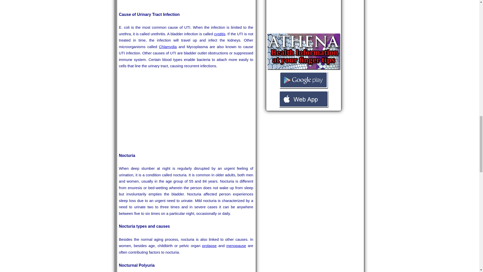 This screenshot has width=483, height=272. I want to click on Free WebApp for Apple iPhones, so click(303, 106).